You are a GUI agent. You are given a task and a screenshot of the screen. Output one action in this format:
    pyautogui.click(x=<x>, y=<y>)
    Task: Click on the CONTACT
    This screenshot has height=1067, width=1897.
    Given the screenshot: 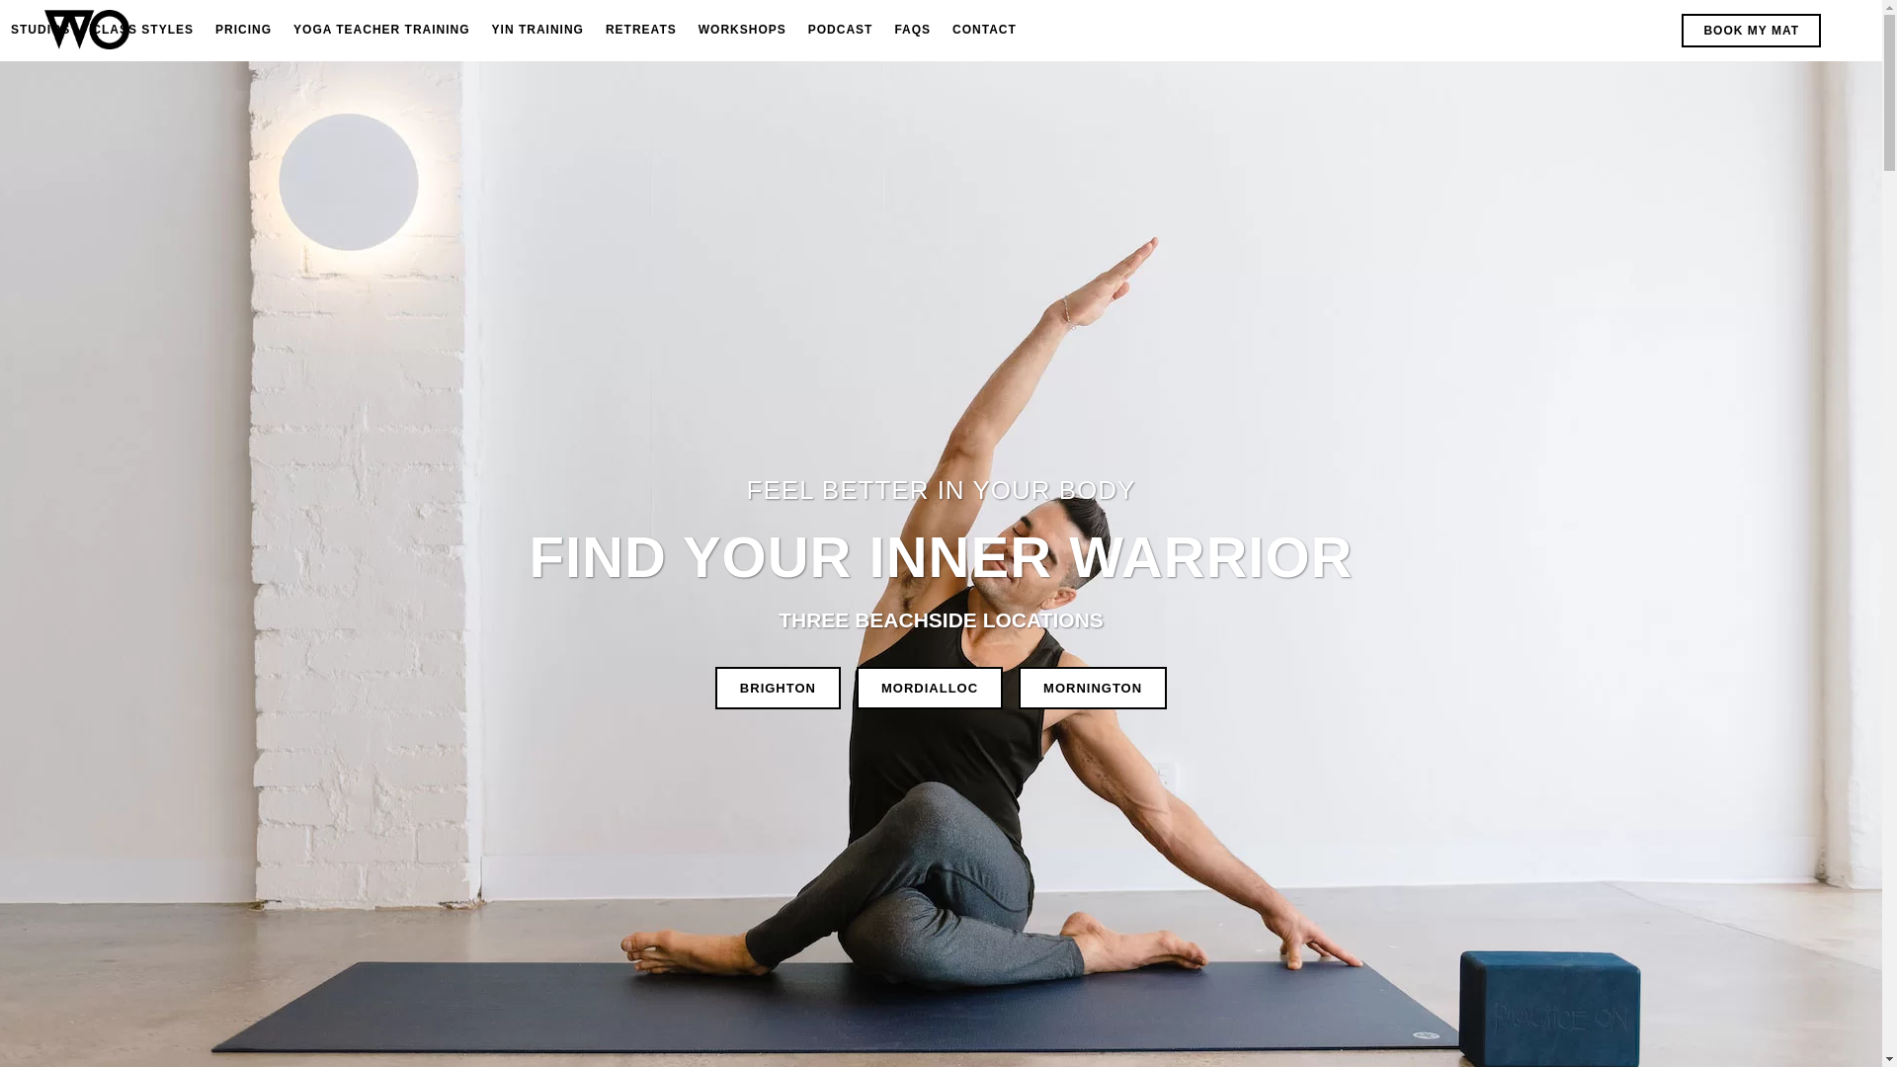 What is the action you would take?
    pyautogui.click(x=984, y=30)
    